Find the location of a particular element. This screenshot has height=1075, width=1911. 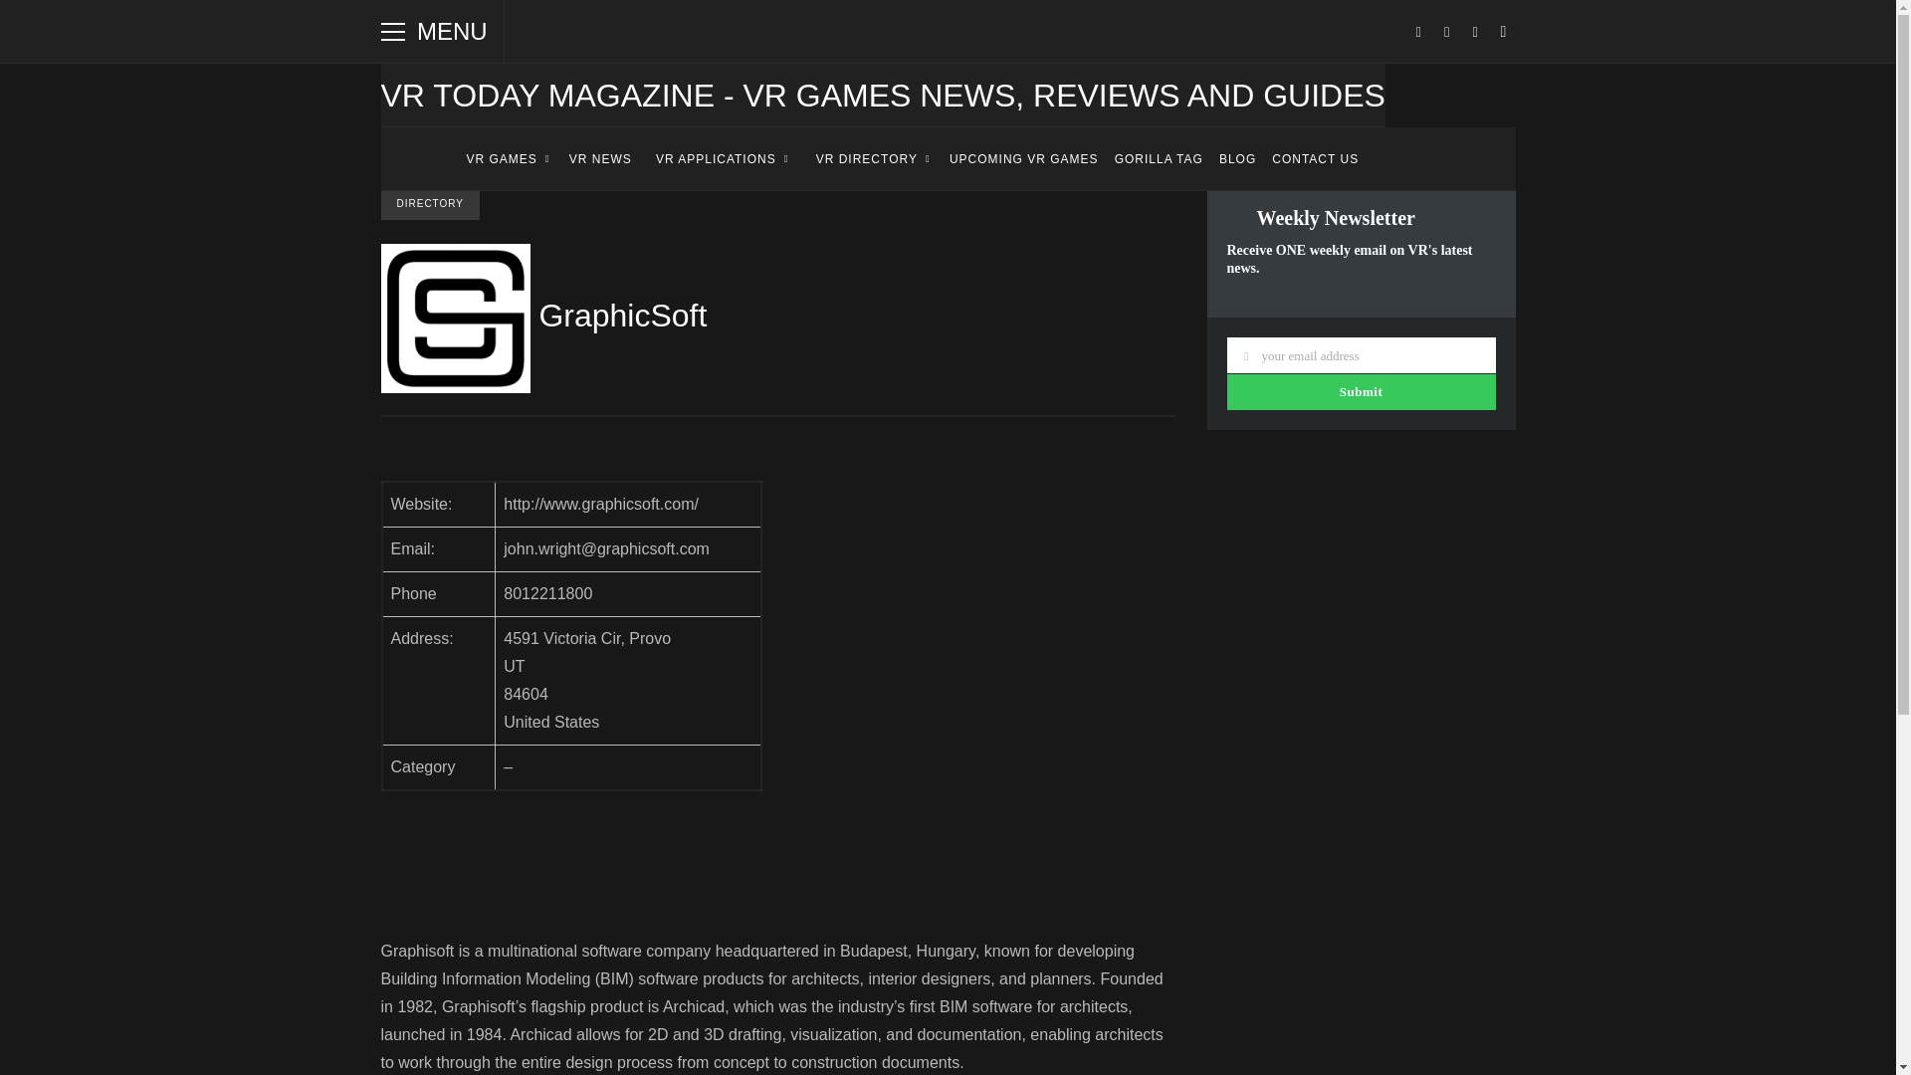

VR TODAY MAGAZINE - VR GAMES NEWS, REVIEWS AND GUIDES is located at coordinates (882, 96).